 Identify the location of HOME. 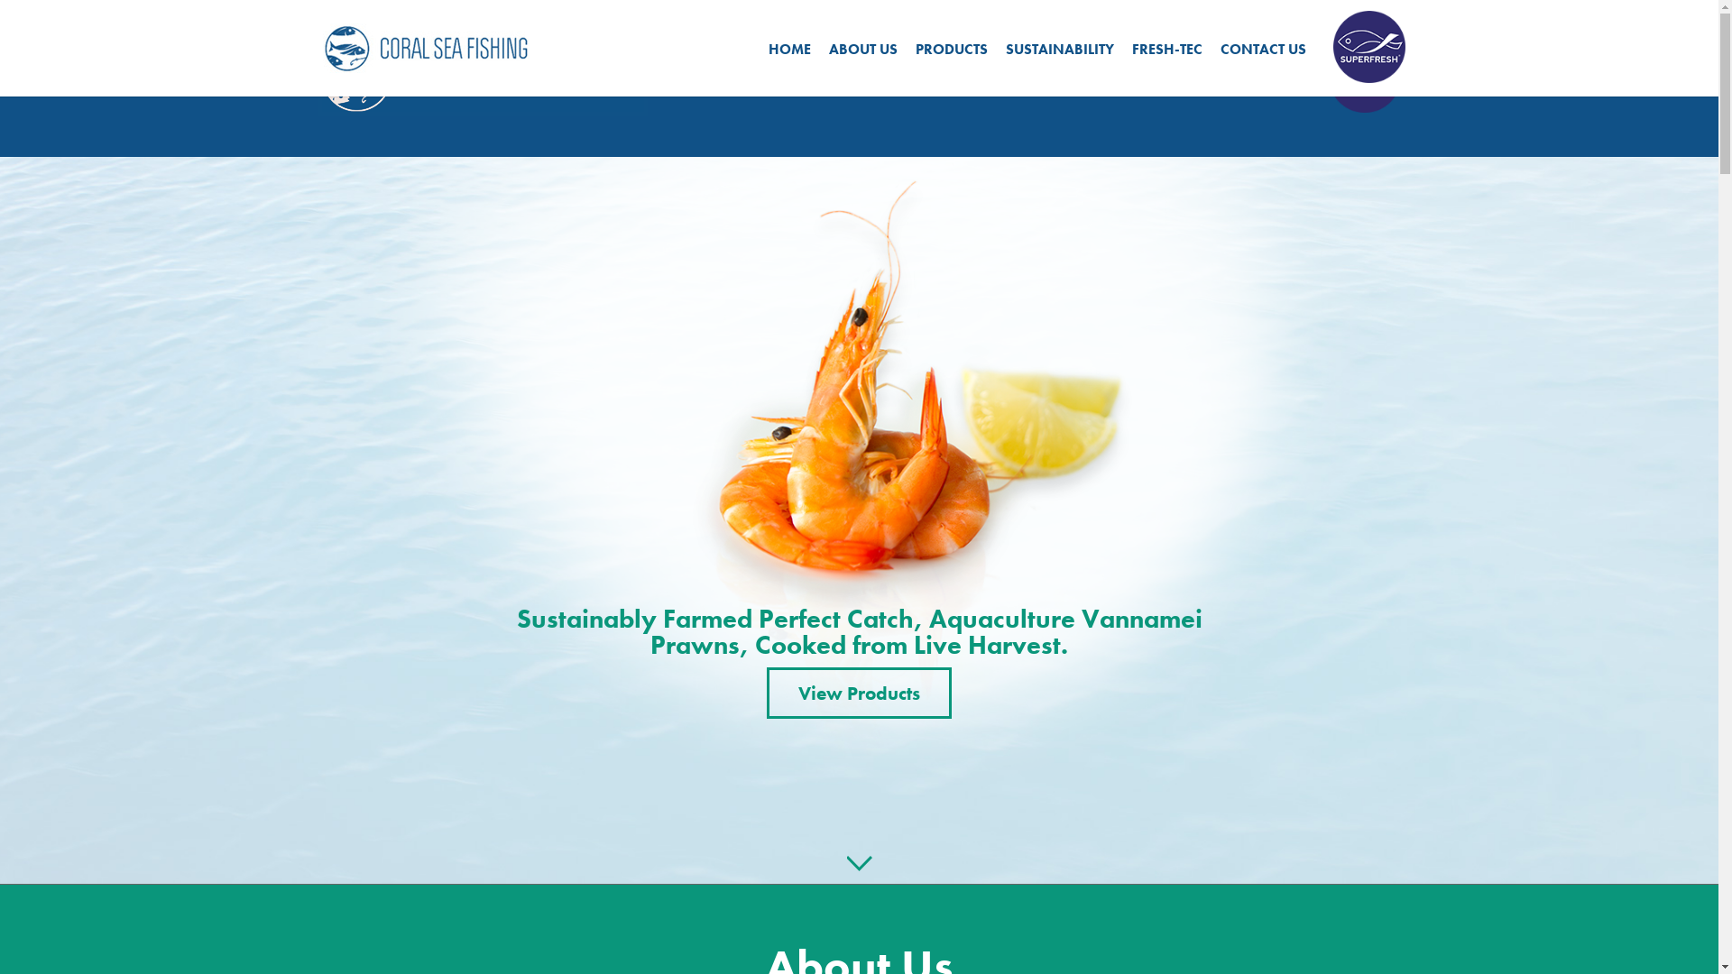
(790, 49).